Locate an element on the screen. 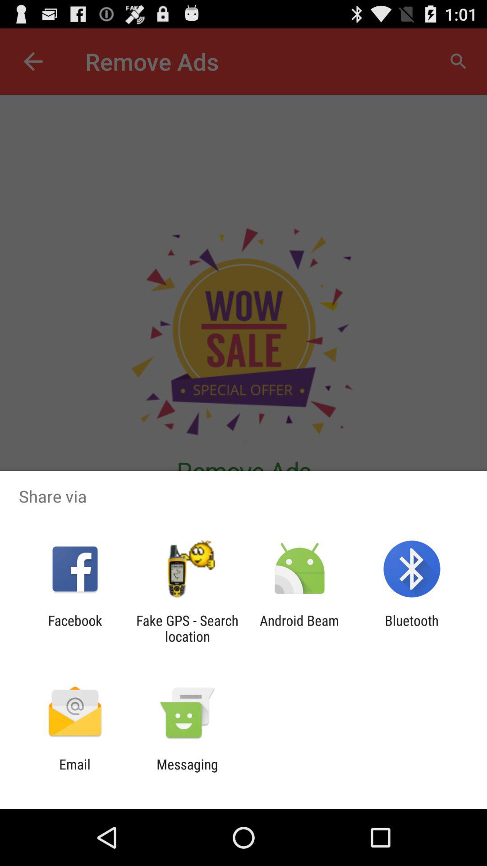  turn on the icon next to facebook icon is located at coordinates (187, 628).